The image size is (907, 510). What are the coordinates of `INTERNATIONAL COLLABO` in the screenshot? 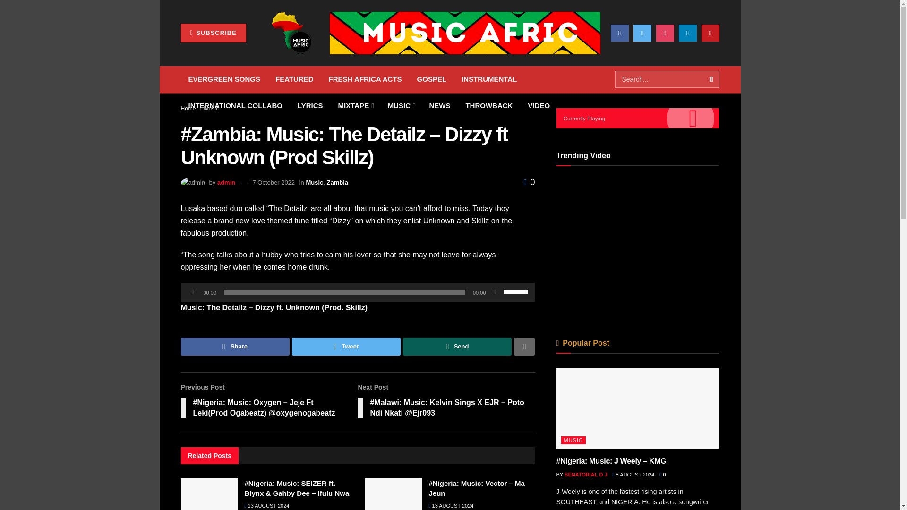 It's located at (235, 105).